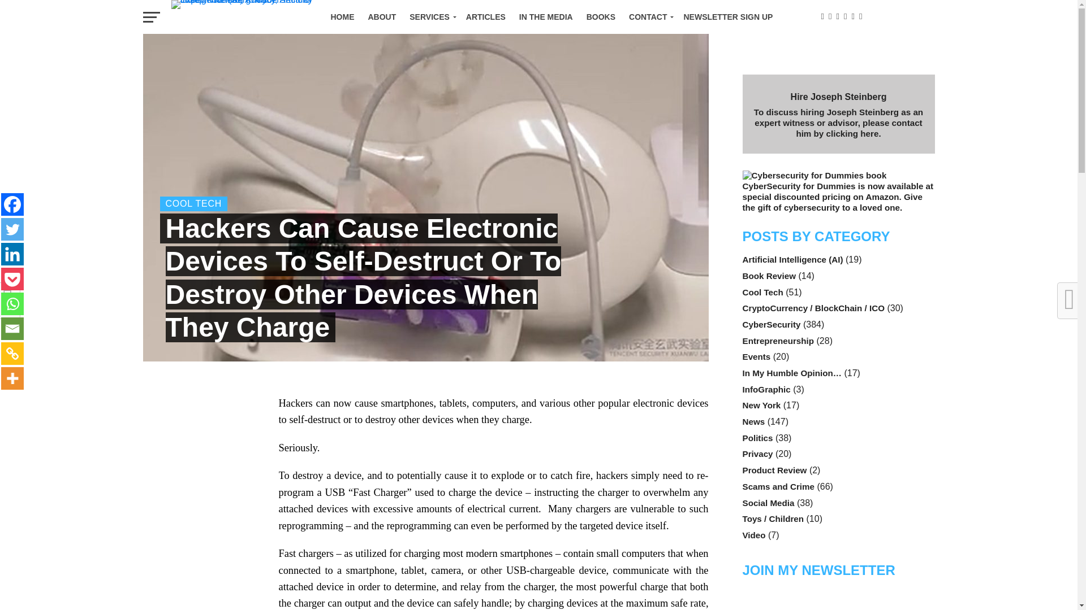 This screenshot has width=1086, height=610. Describe the element at coordinates (431, 17) in the screenshot. I see `SERVICES` at that location.